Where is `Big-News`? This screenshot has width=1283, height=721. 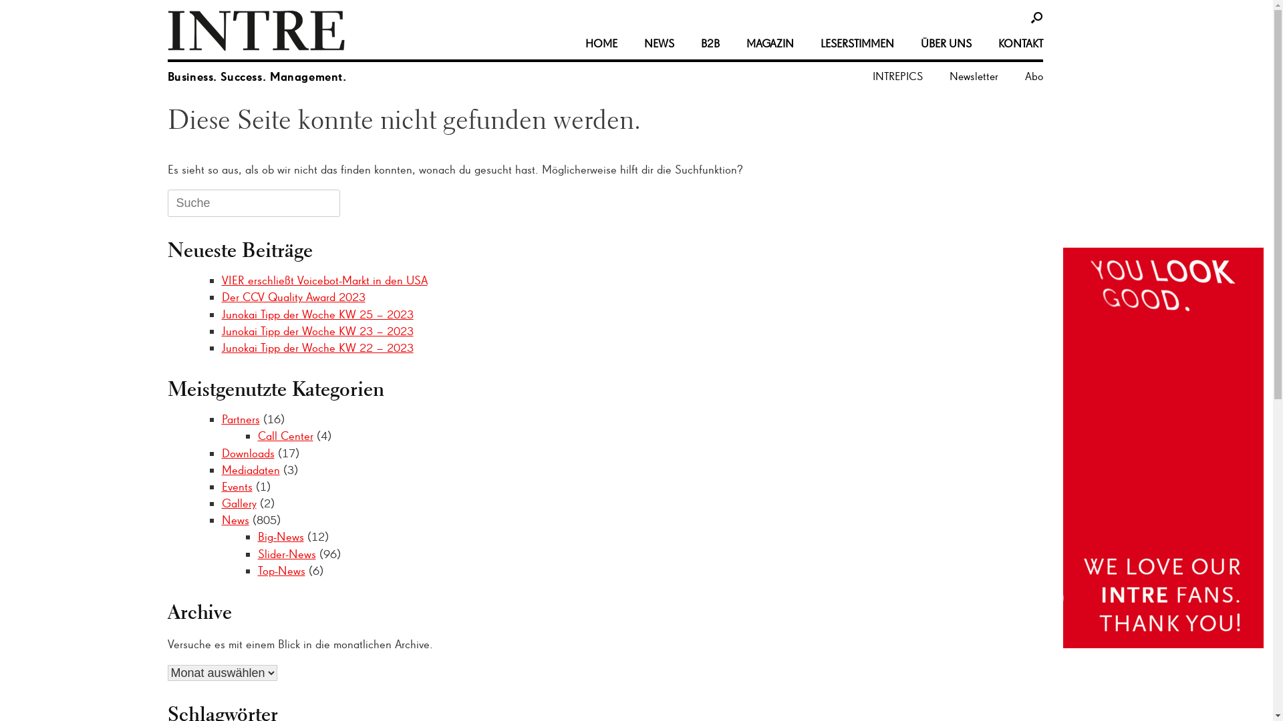
Big-News is located at coordinates (281, 537).